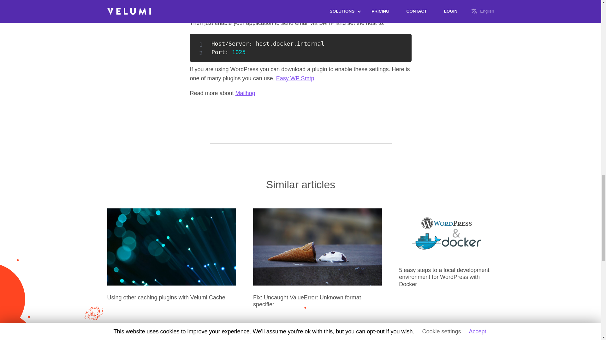 The width and height of the screenshot is (606, 340). What do you see at coordinates (307, 301) in the screenshot?
I see `Fix: Uncaught ValueError: Unknown format specifier` at bounding box center [307, 301].